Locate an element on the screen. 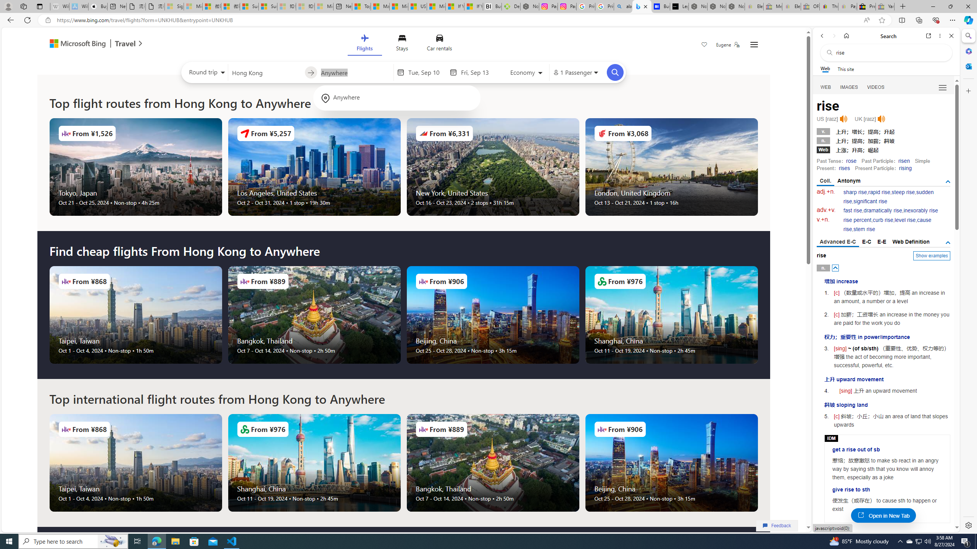 This screenshot has height=549, width=977. dramatically rise is located at coordinates (882, 210).